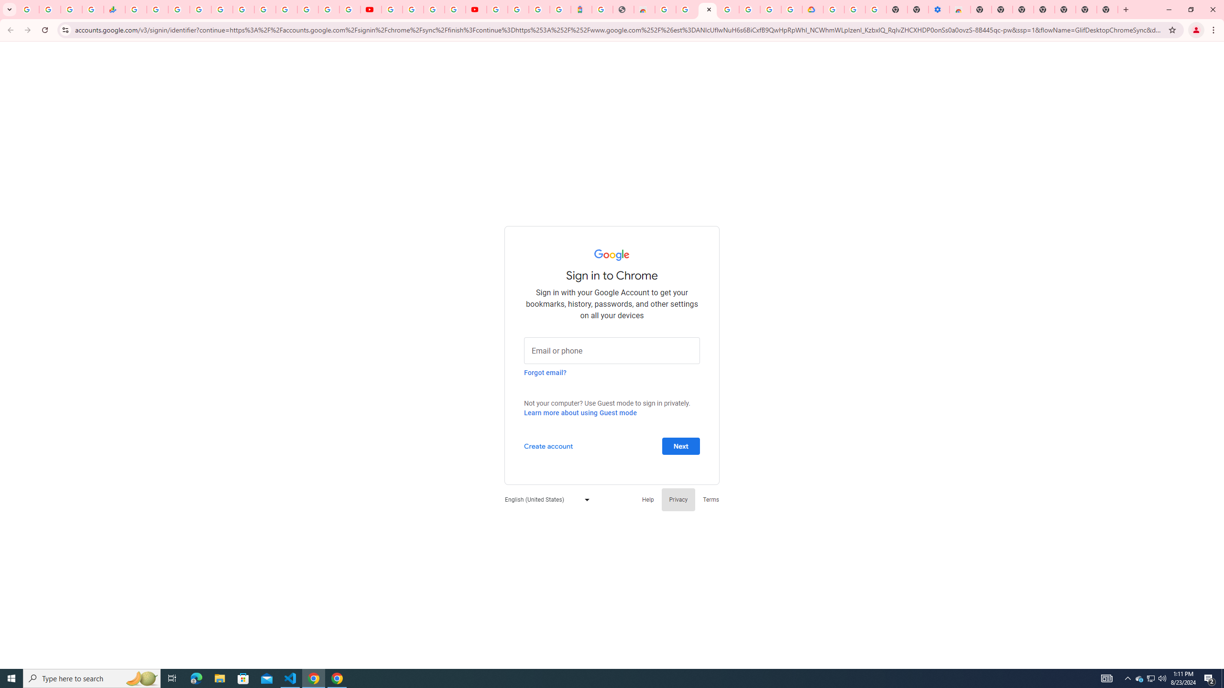  What do you see at coordinates (833, 10) in the screenshot?
I see `Sign in - Google Accounts` at bounding box center [833, 10].